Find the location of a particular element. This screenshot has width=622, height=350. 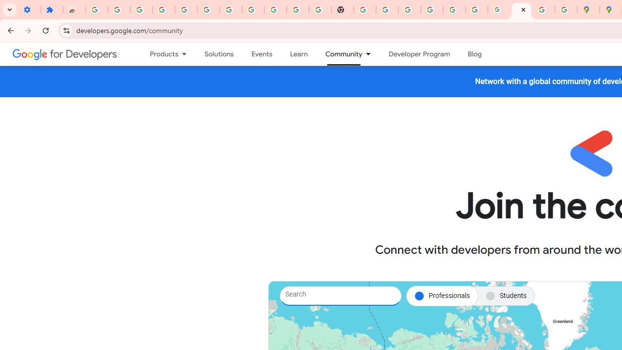

Dropdown menu for Community is located at coordinates (371, 54).